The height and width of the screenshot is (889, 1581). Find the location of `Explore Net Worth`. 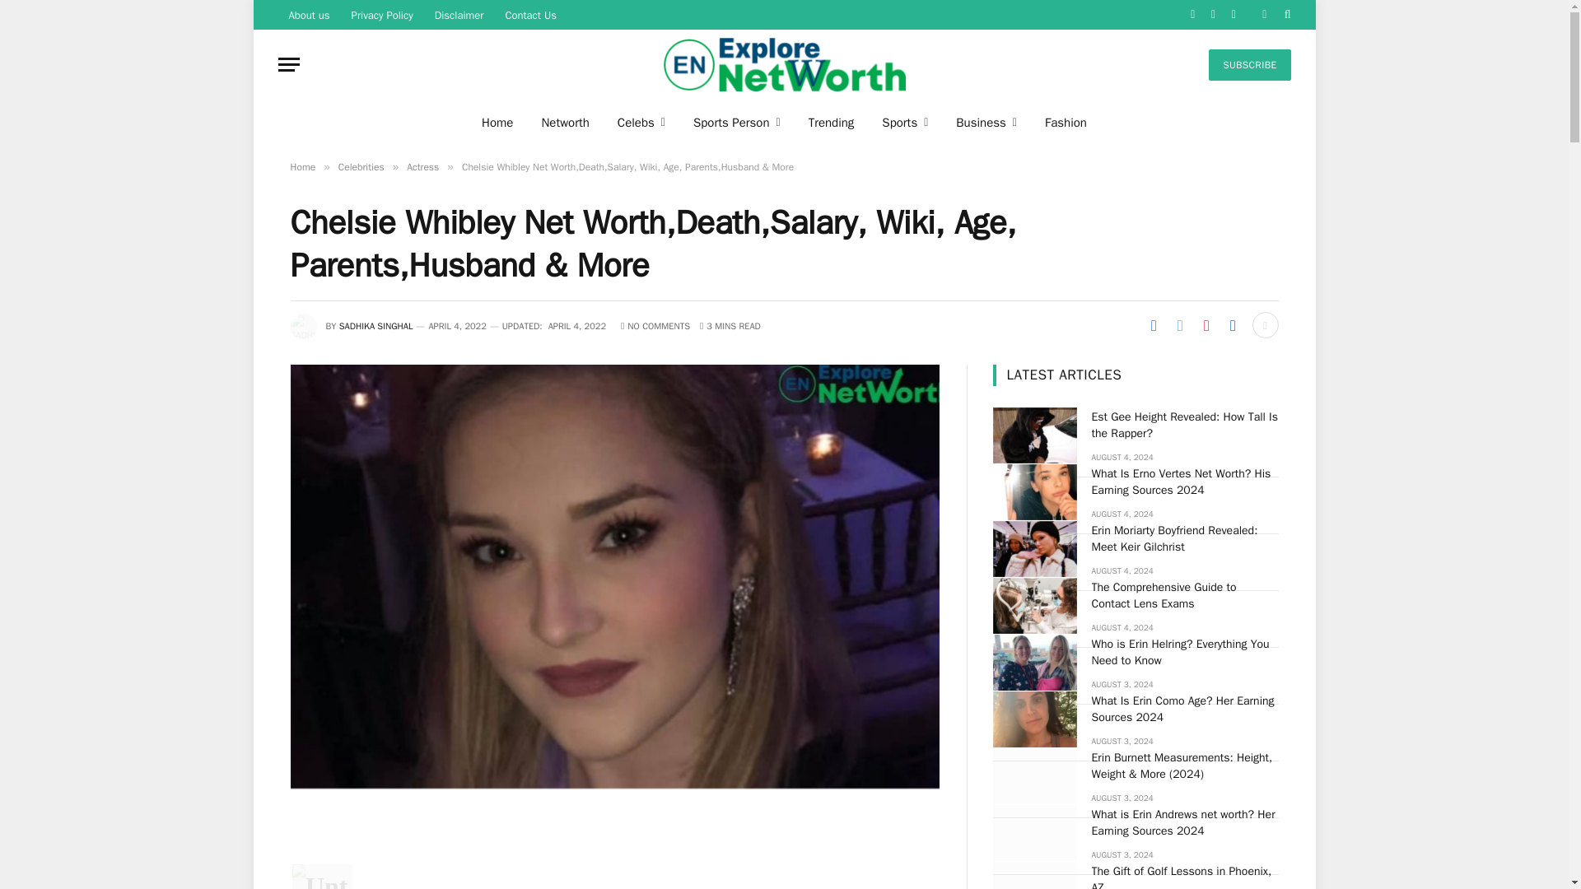

Explore Net Worth is located at coordinates (784, 64).